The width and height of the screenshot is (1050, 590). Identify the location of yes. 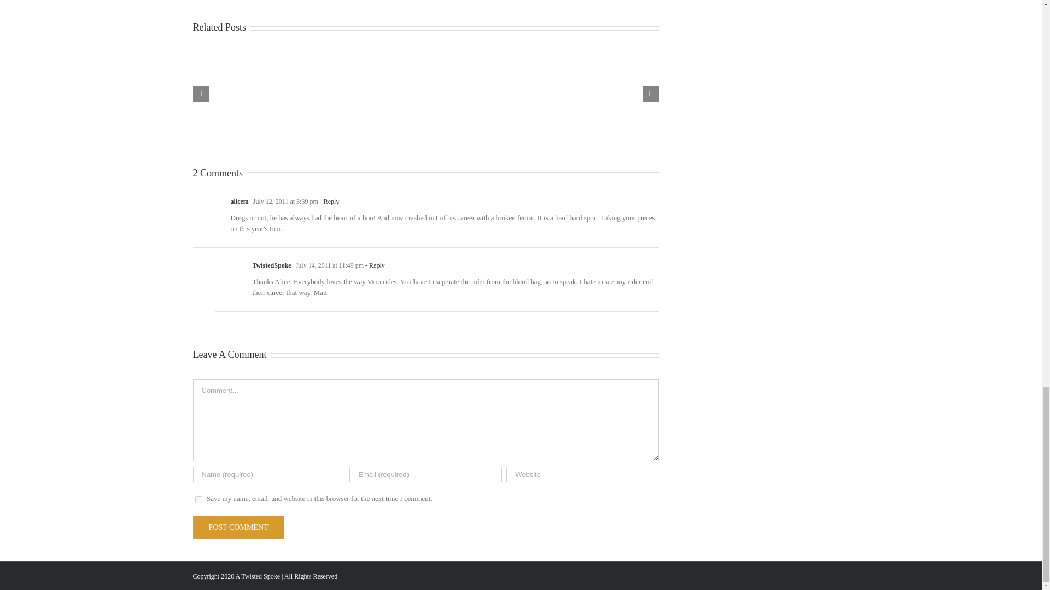
(198, 499).